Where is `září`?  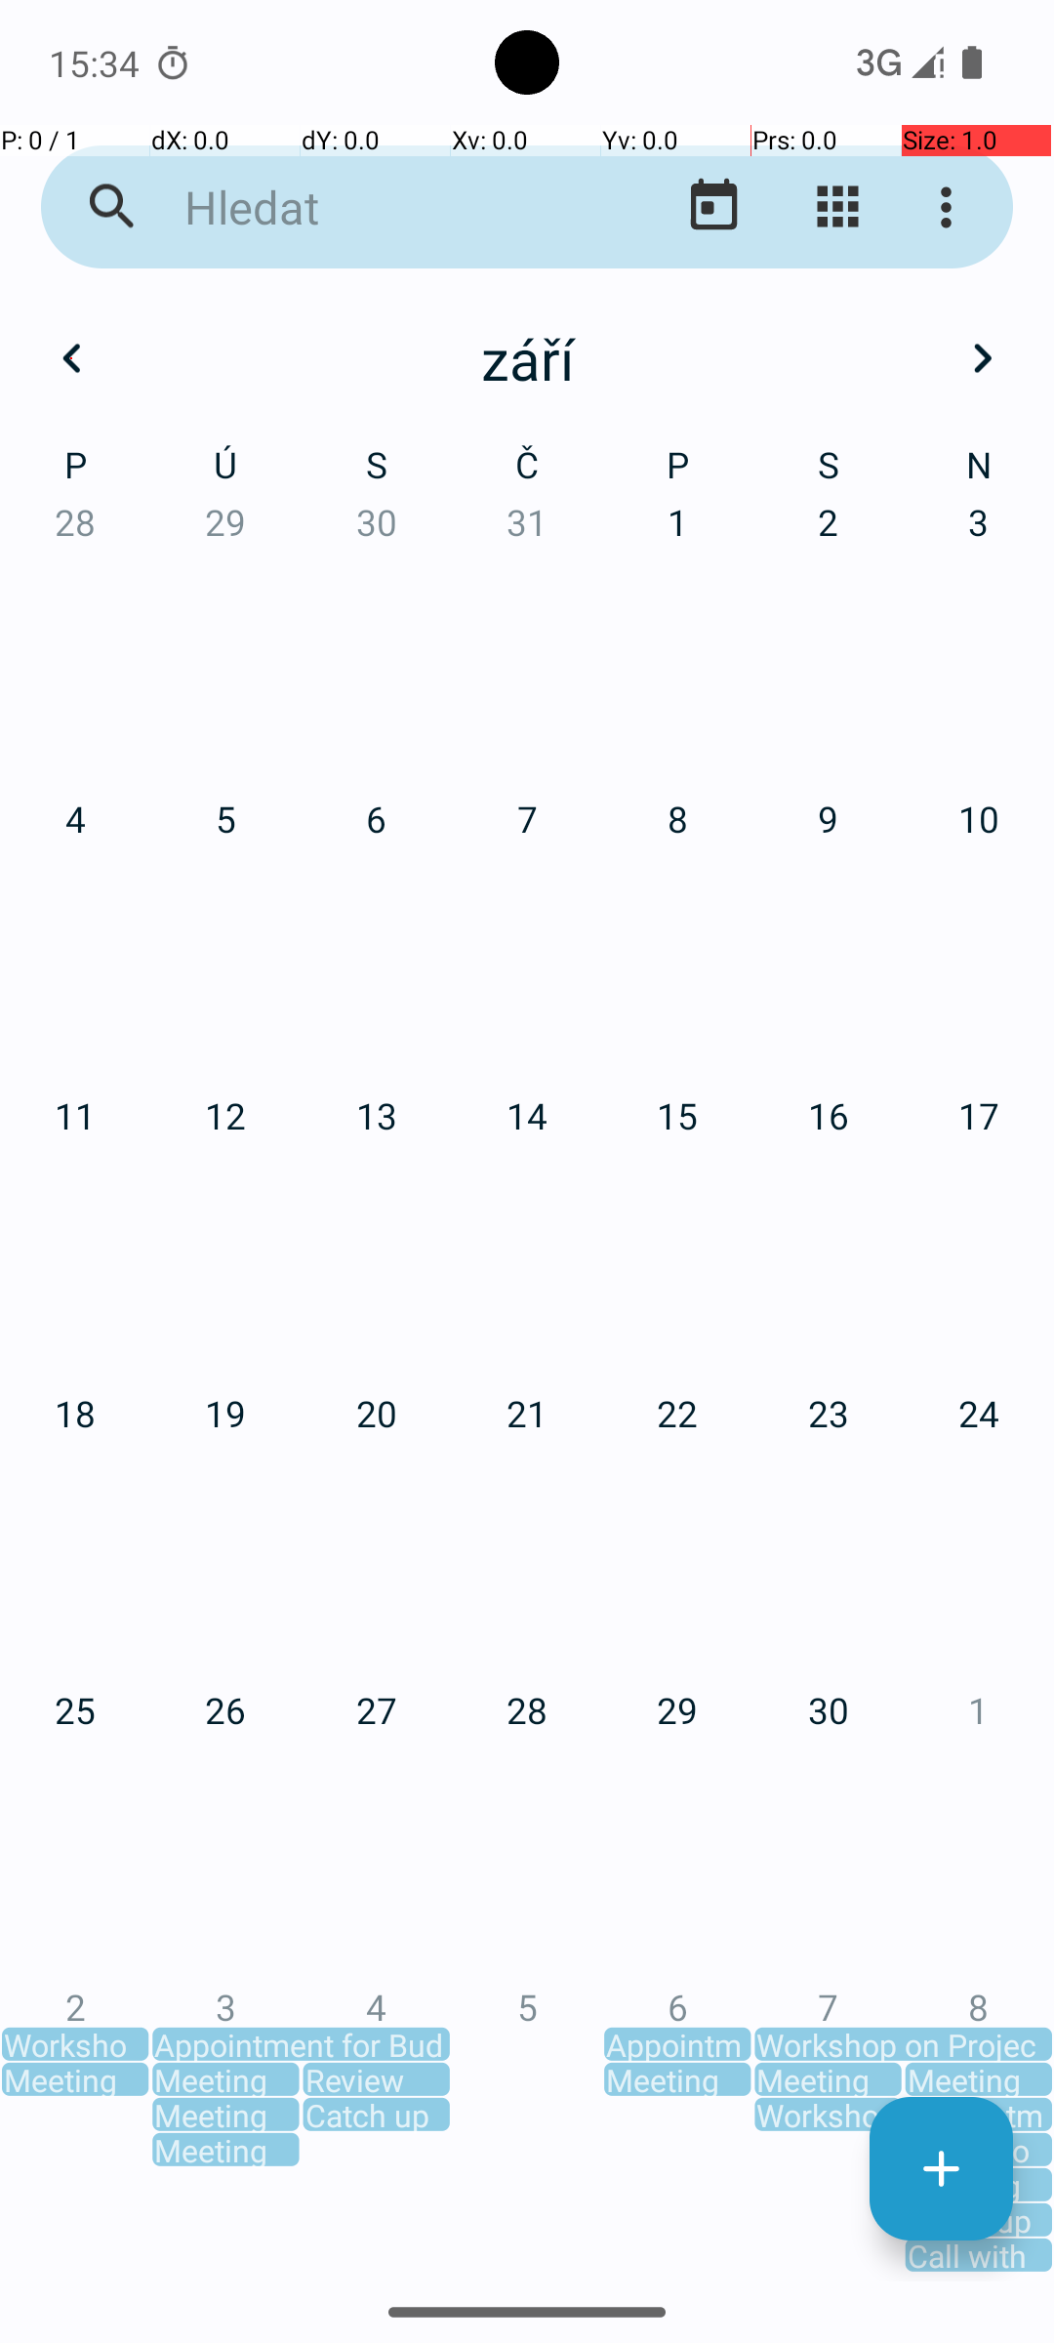 září is located at coordinates (527, 358).